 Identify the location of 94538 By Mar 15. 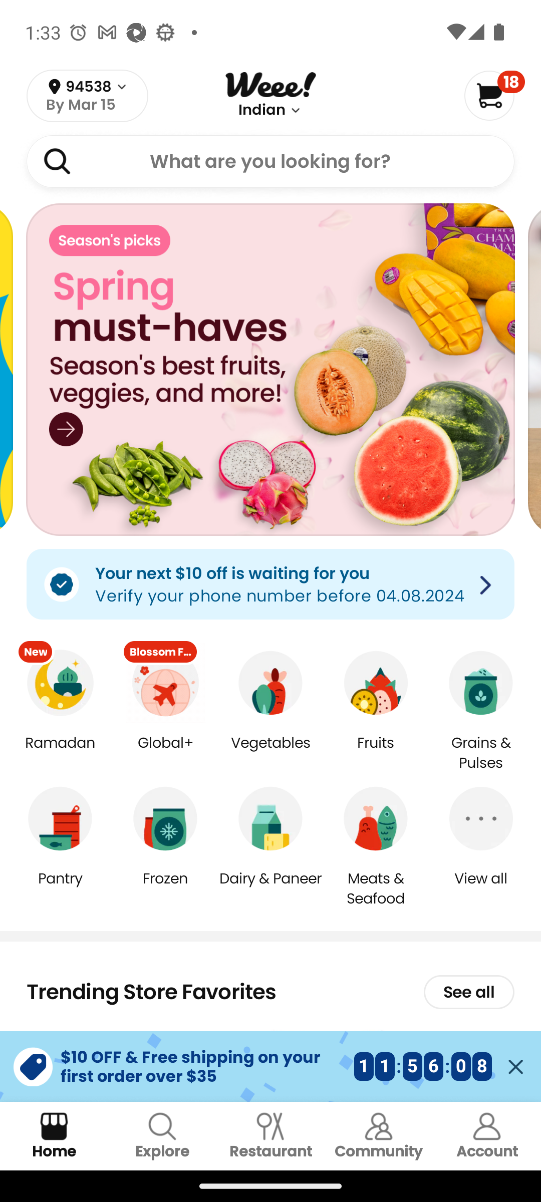
(87, 96).